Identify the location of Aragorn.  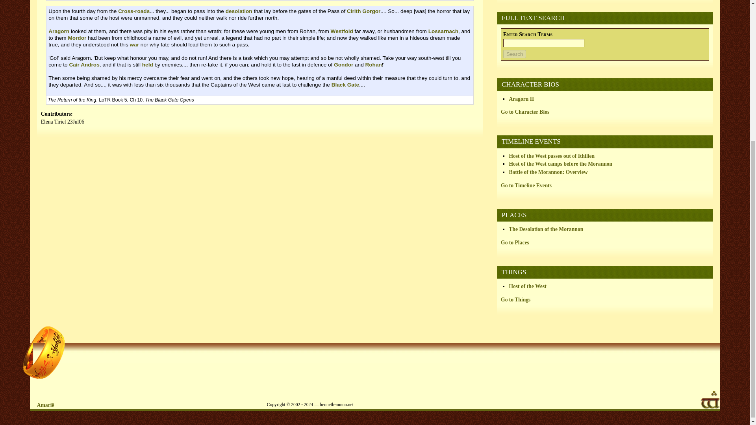
(59, 31).